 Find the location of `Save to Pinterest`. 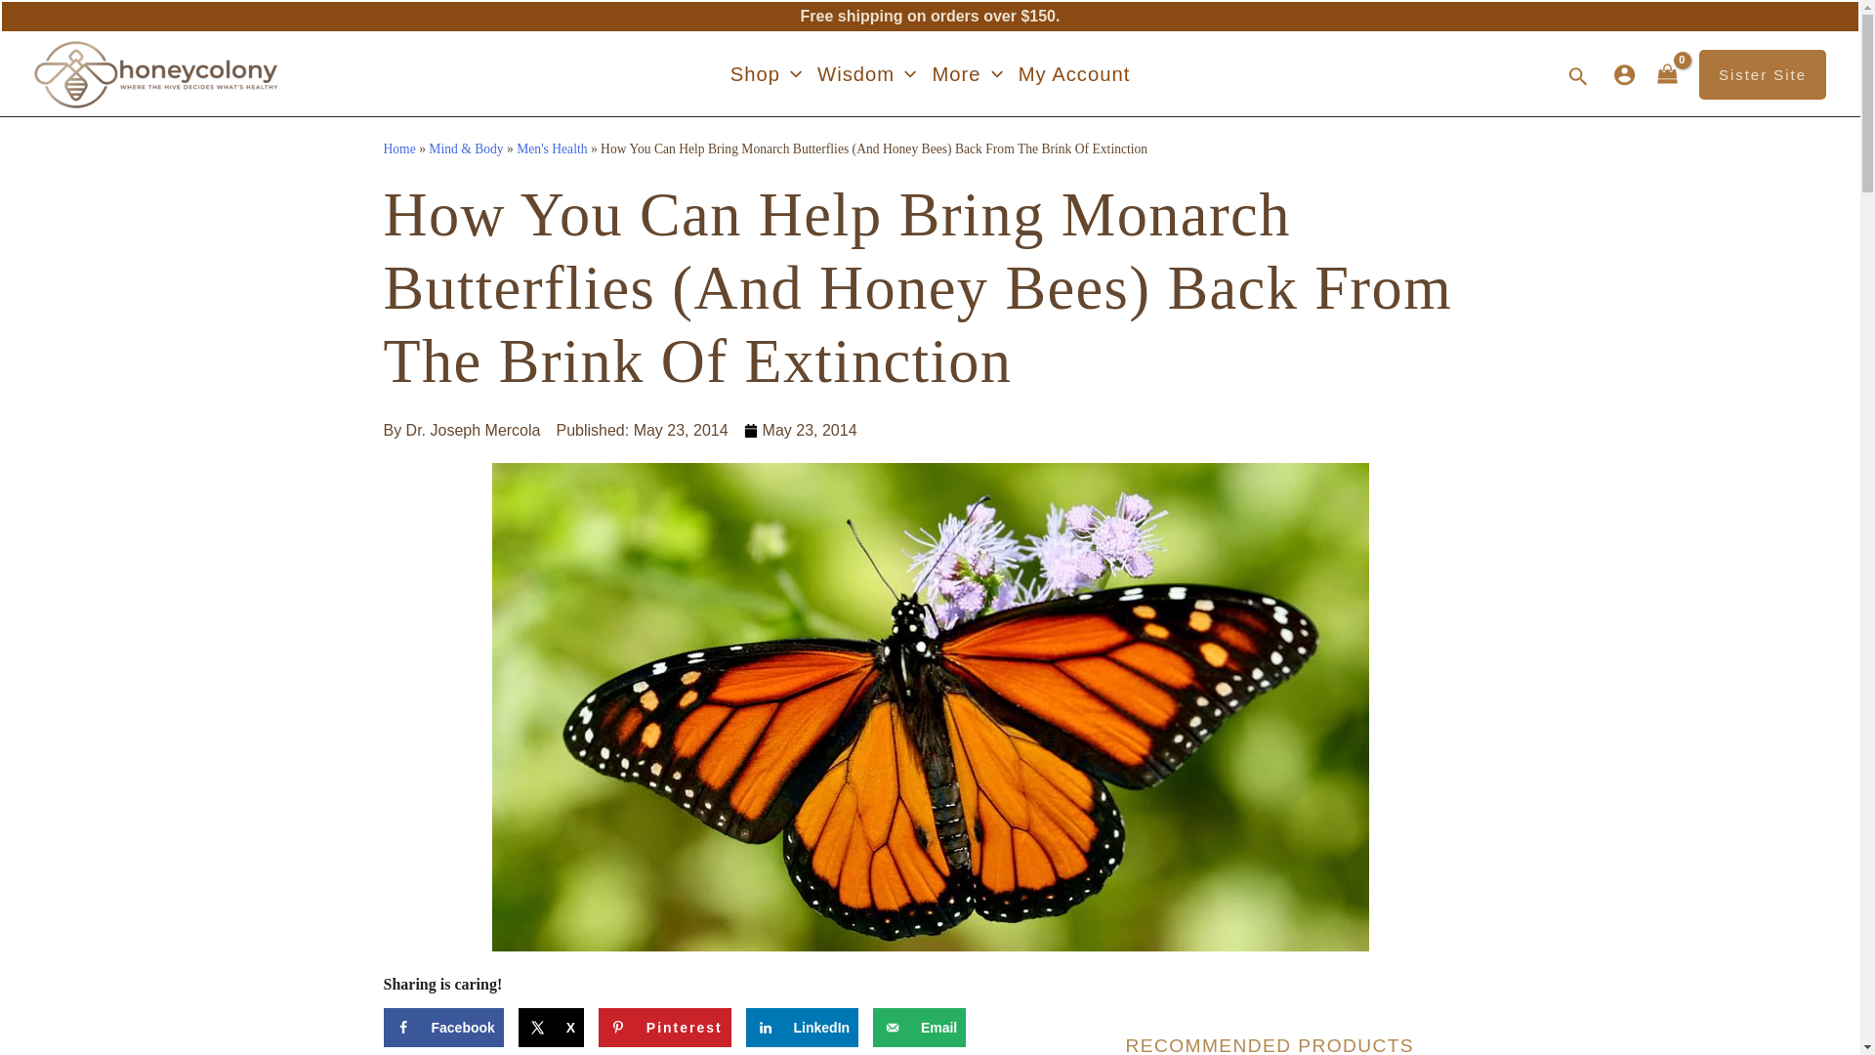

Save to Pinterest is located at coordinates (664, 1028).